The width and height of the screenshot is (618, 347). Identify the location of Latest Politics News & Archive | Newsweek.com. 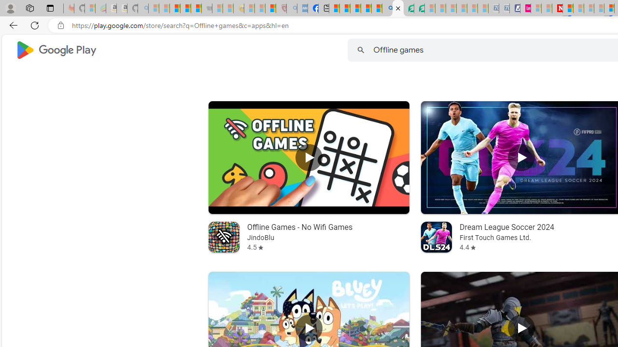
(557, 9).